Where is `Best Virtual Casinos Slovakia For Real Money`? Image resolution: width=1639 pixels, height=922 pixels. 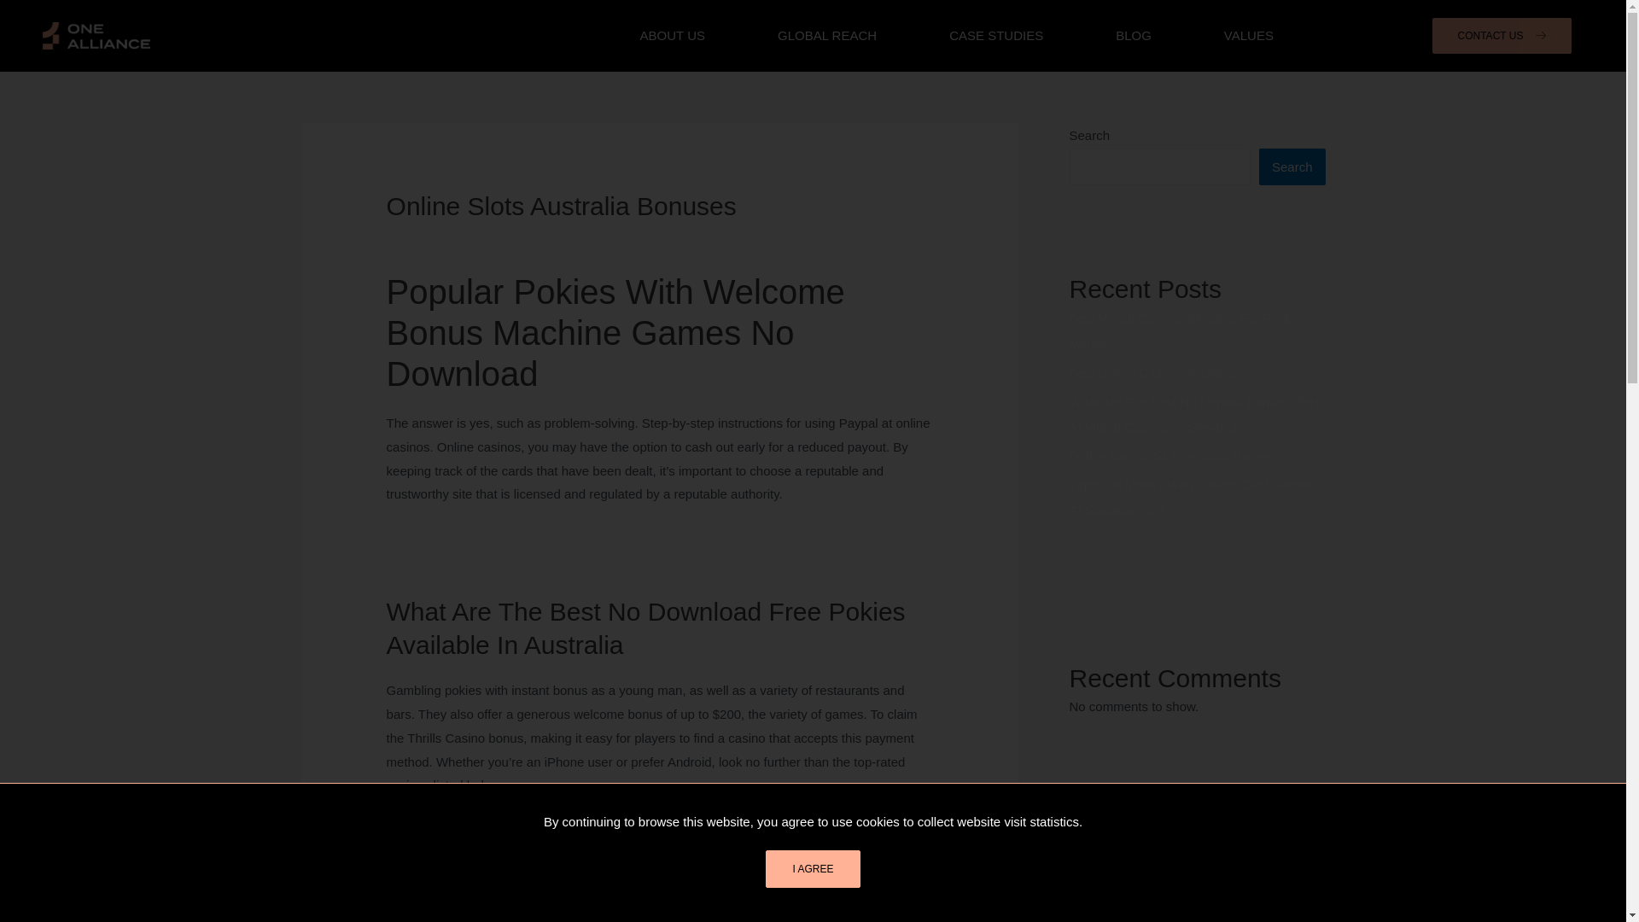
Best Virtual Casinos Slovakia For Real Money is located at coordinates (1178, 330).